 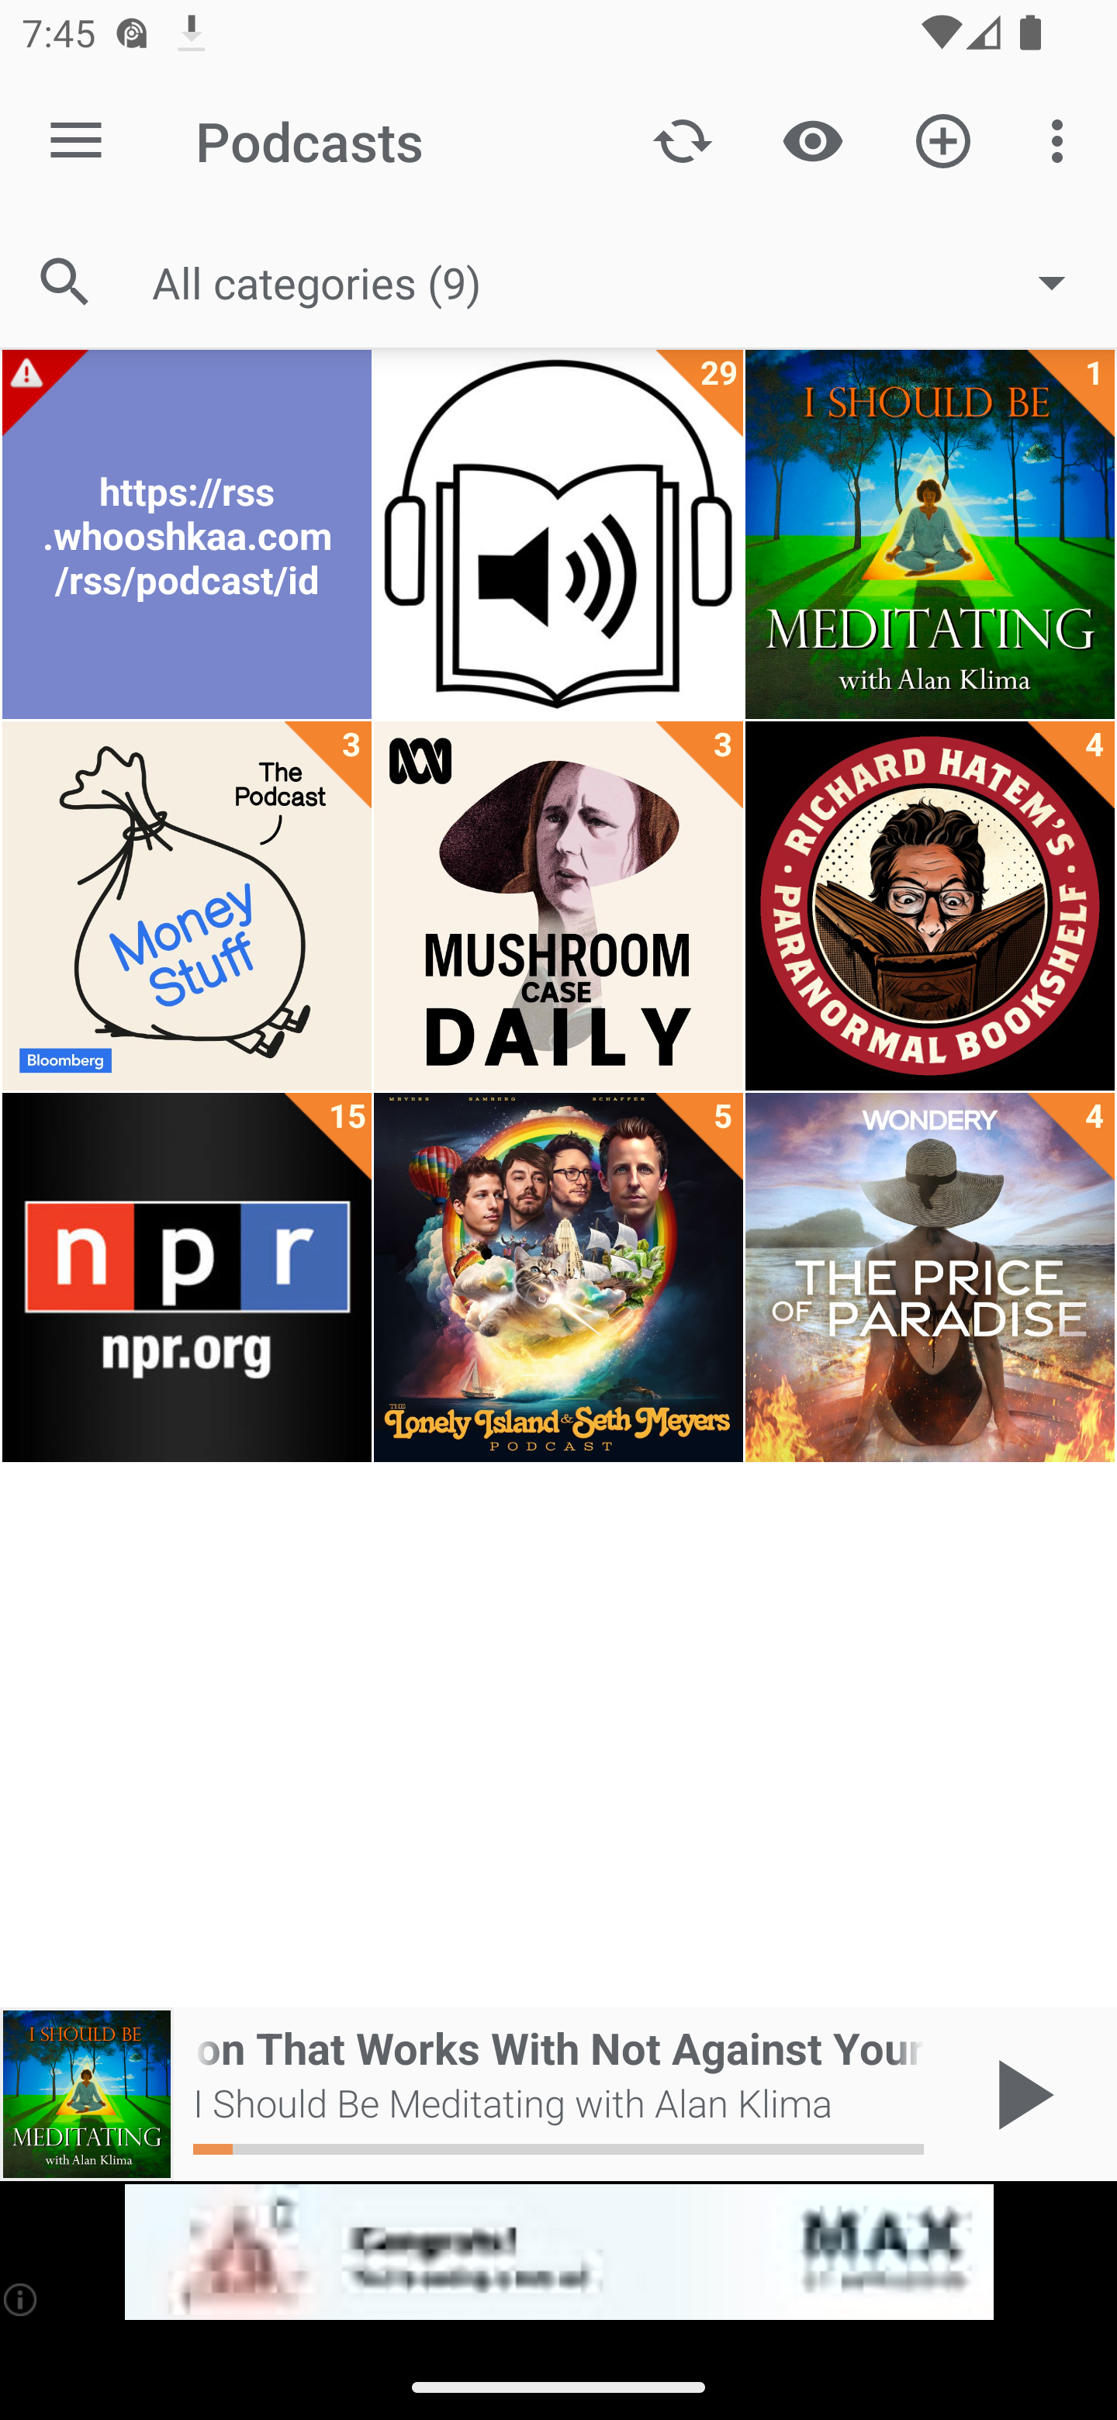 What do you see at coordinates (186, 906) in the screenshot?
I see `Money Stuff: The Podcast 3` at bounding box center [186, 906].